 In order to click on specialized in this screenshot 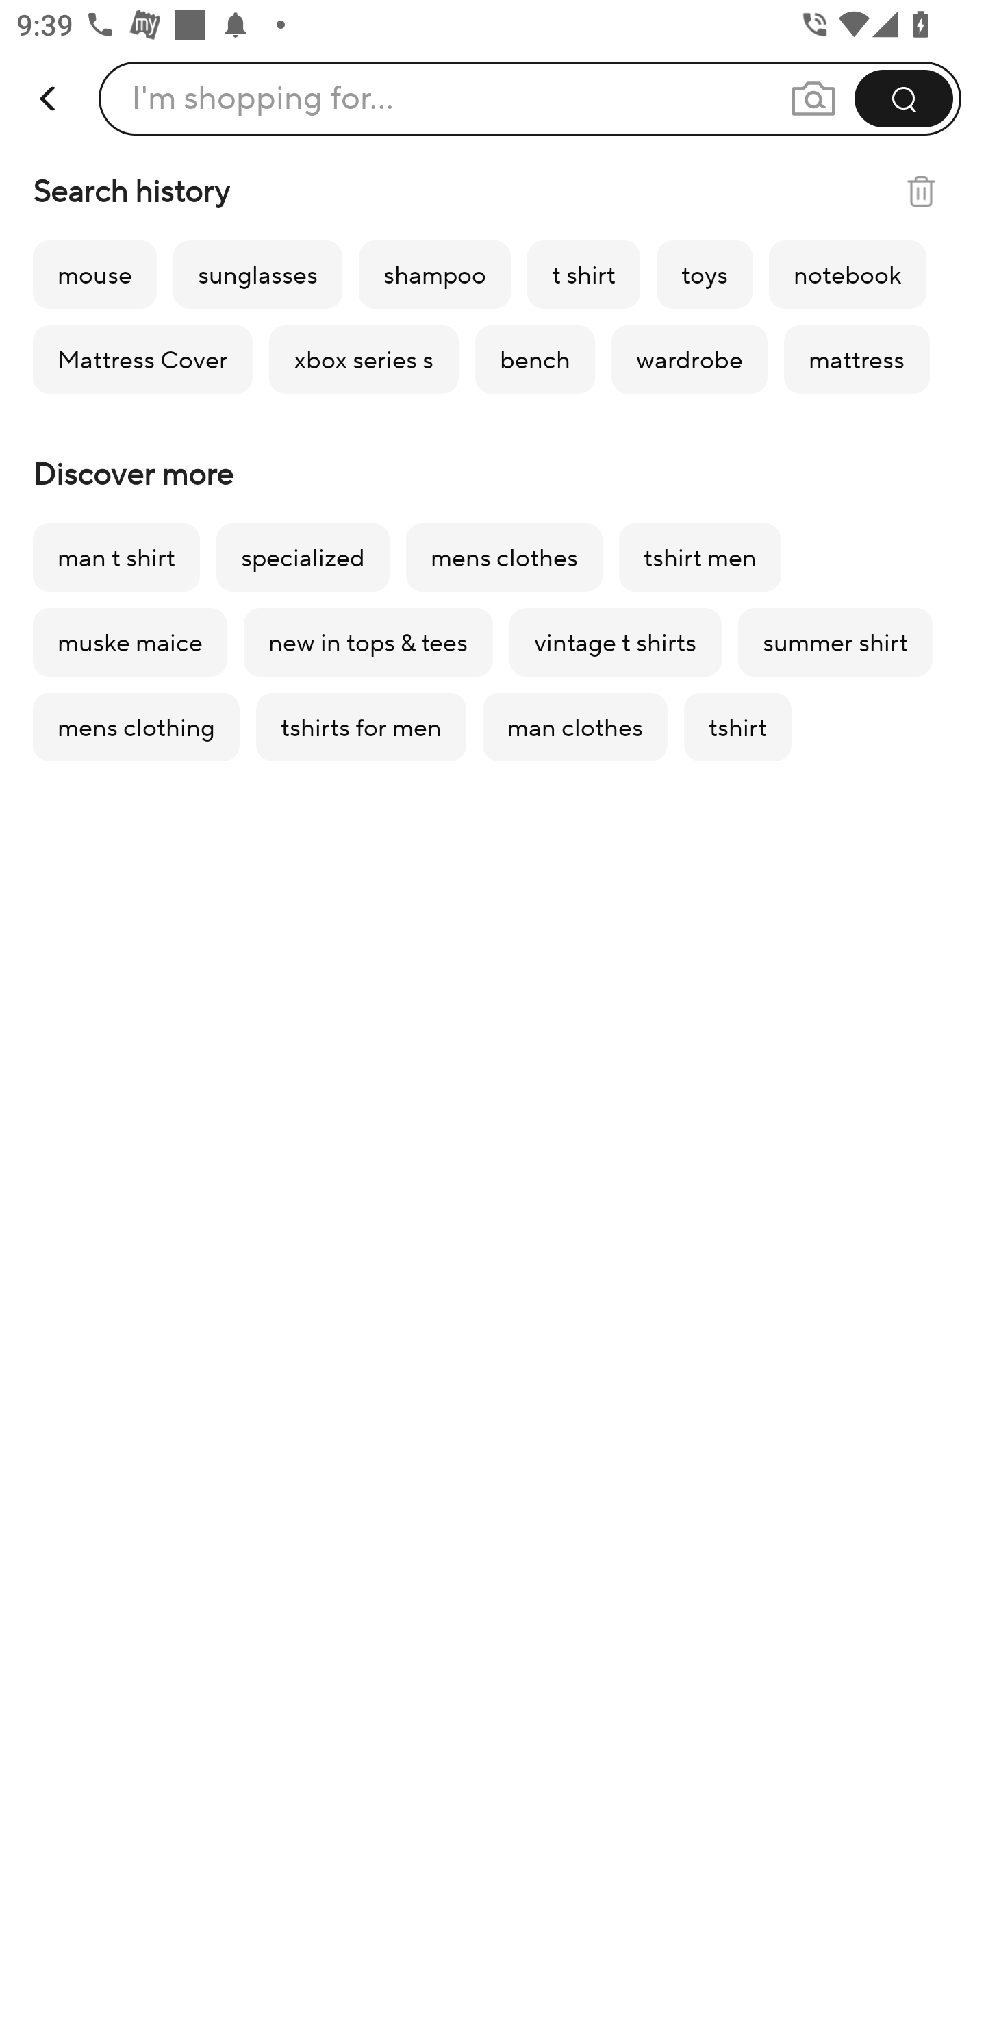, I will do `click(303, 557)`.